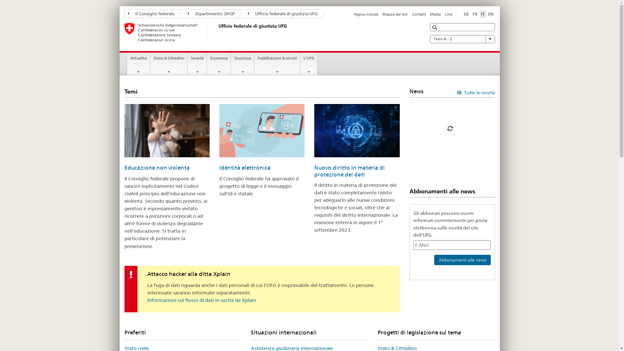 The image size is (624, 351). Describe the element at coordinates (462, 39) in the screenshot. I see `Temi A - Z` at that location.